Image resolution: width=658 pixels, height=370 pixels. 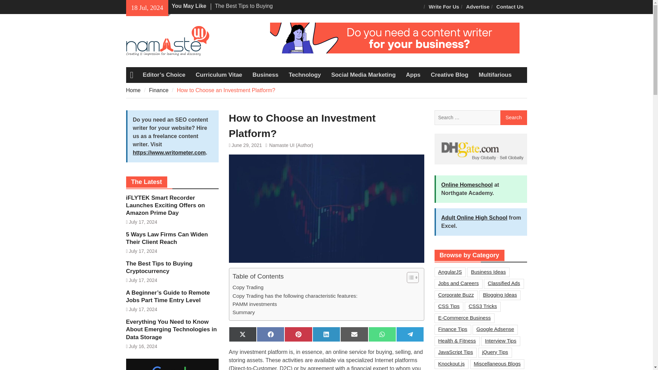 I want to click on The Best Tips to Buying Cryptocurrency, so click(x=244, y=10).